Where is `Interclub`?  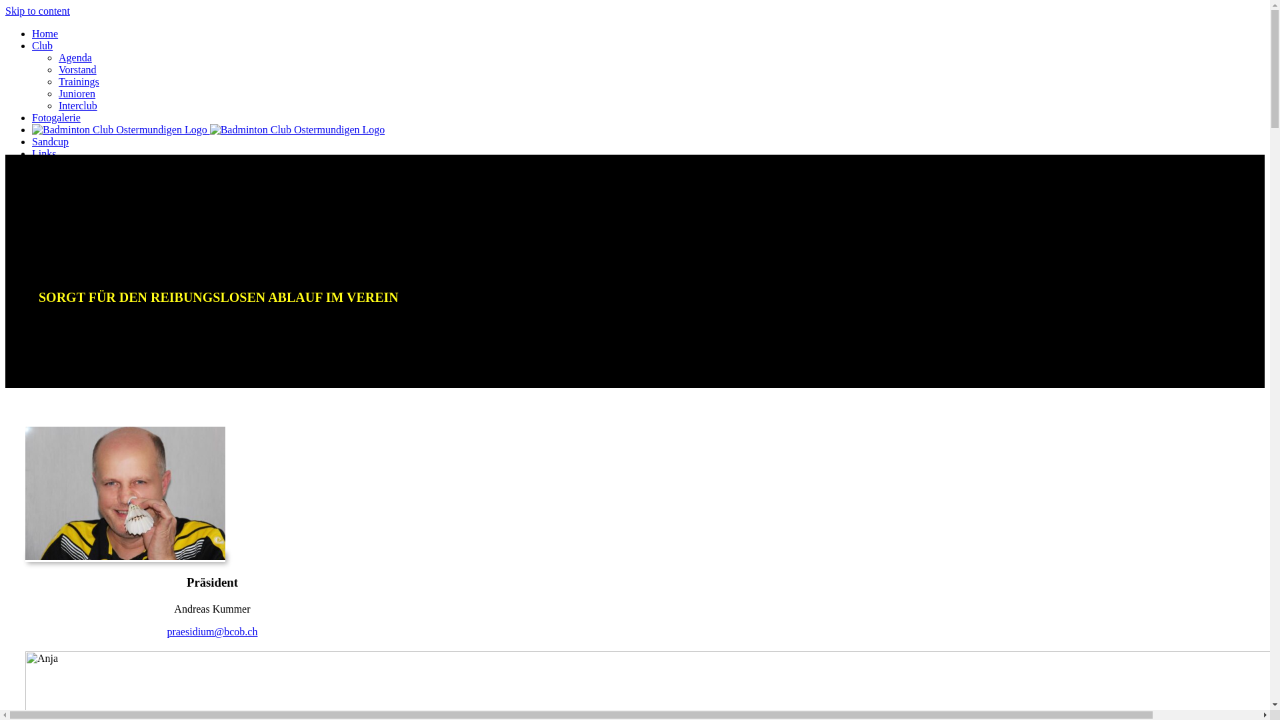
Interclub is located at coordinates (78, 105).